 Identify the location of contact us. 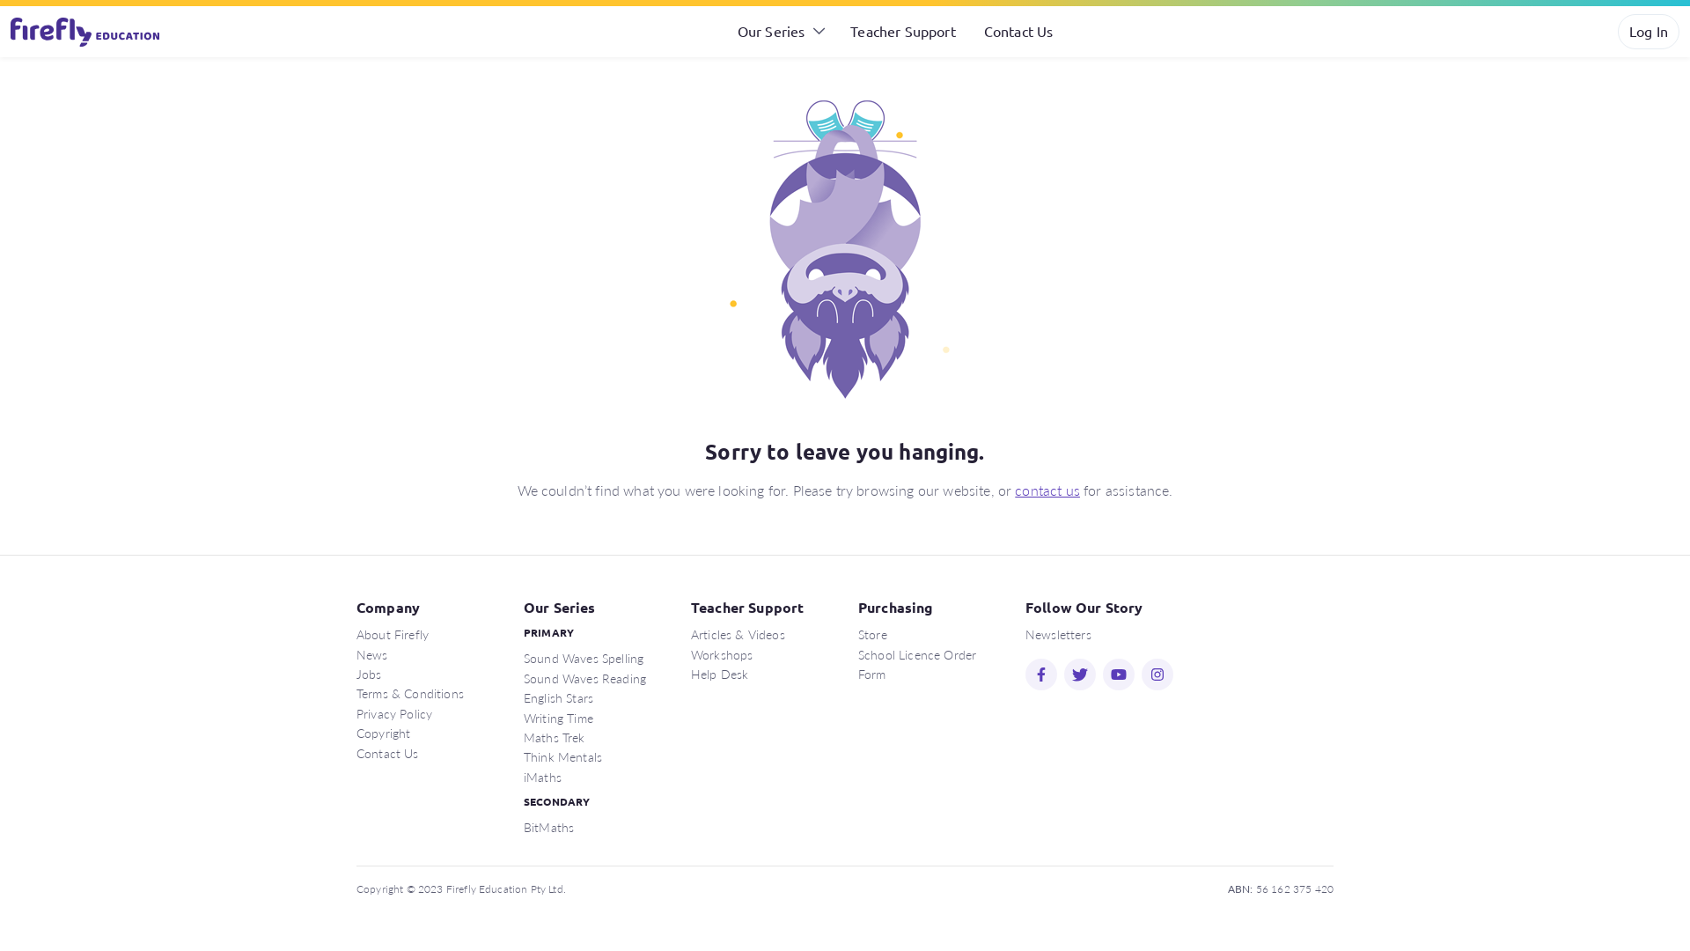
(1047, 490).